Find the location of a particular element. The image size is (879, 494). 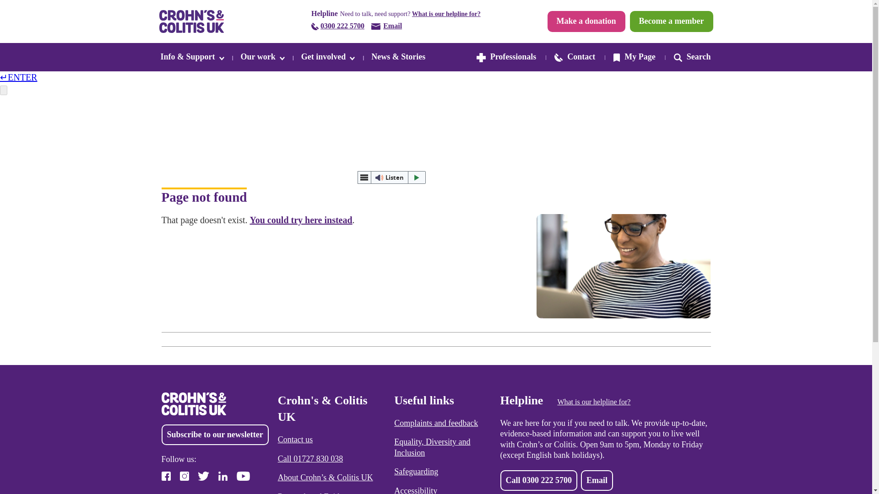

Make a donation is located at coordinates (586, 21).